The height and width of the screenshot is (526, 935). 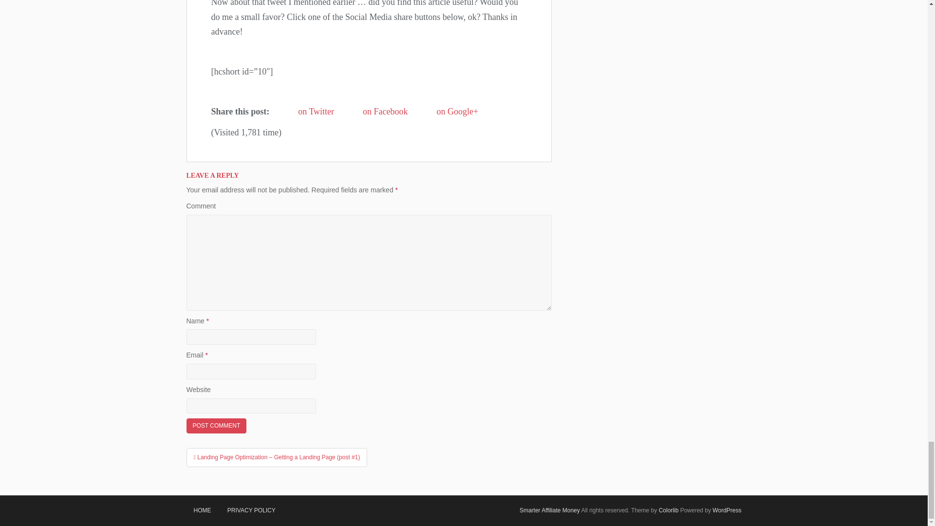 I want to click on Smarter Affiliate Money, so click(x=549, y=510).